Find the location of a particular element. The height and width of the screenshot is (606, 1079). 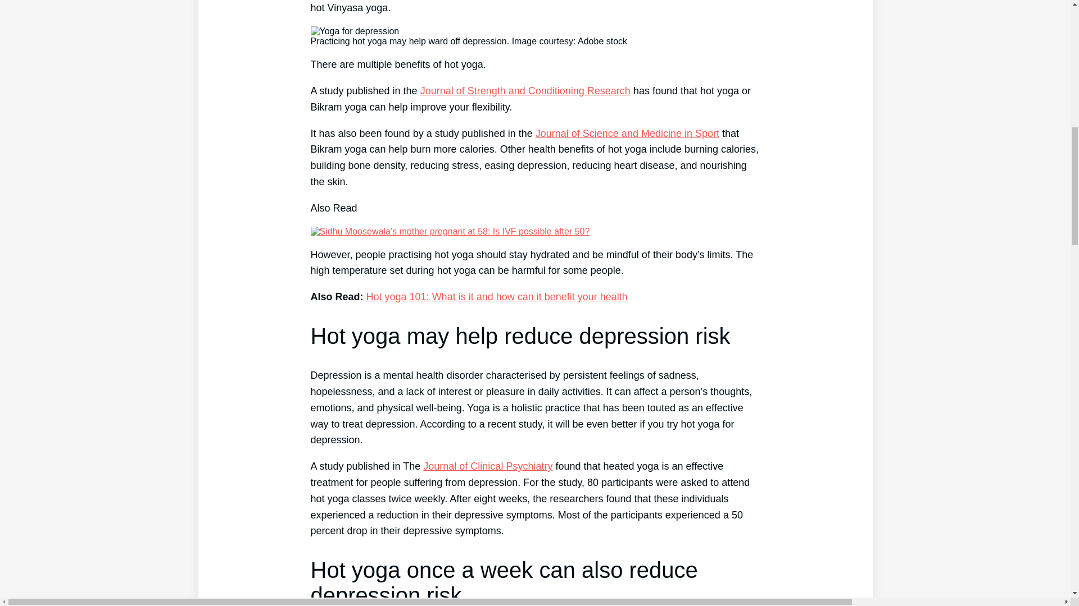

Journal of Strength and Conditioning Research is located at coordinates (525, 91).